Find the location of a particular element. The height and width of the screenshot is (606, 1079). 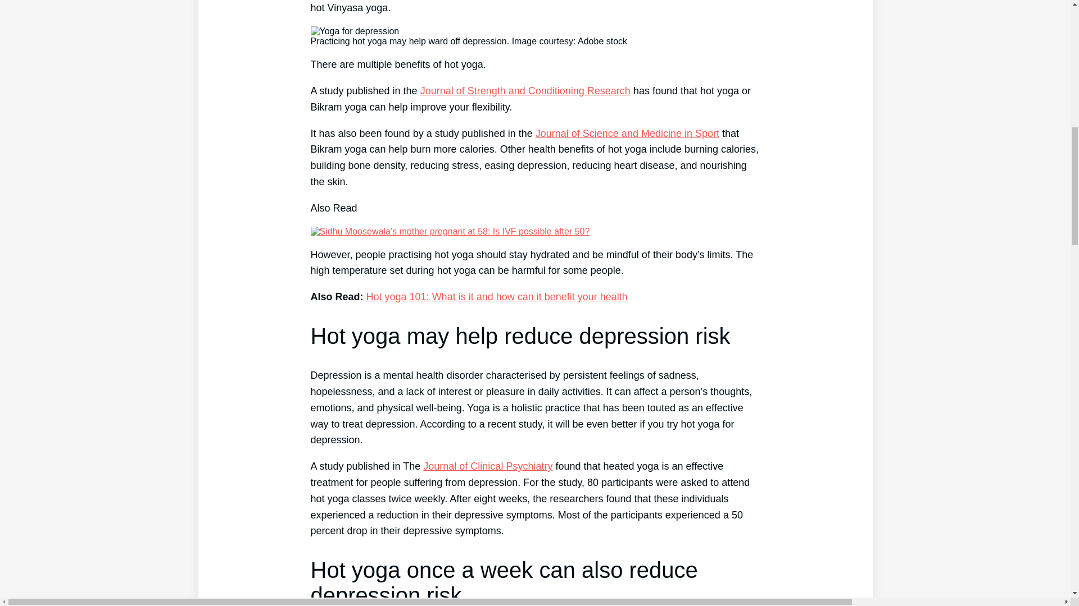

Journal of Strength and Conditioning Research is located at coordinates (525, 91).